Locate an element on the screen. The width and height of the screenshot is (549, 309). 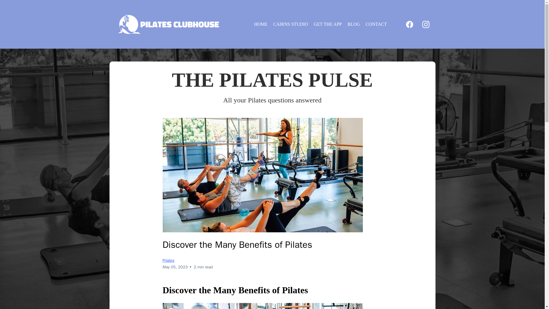
CONTACT is located at coordinates (376, 24).